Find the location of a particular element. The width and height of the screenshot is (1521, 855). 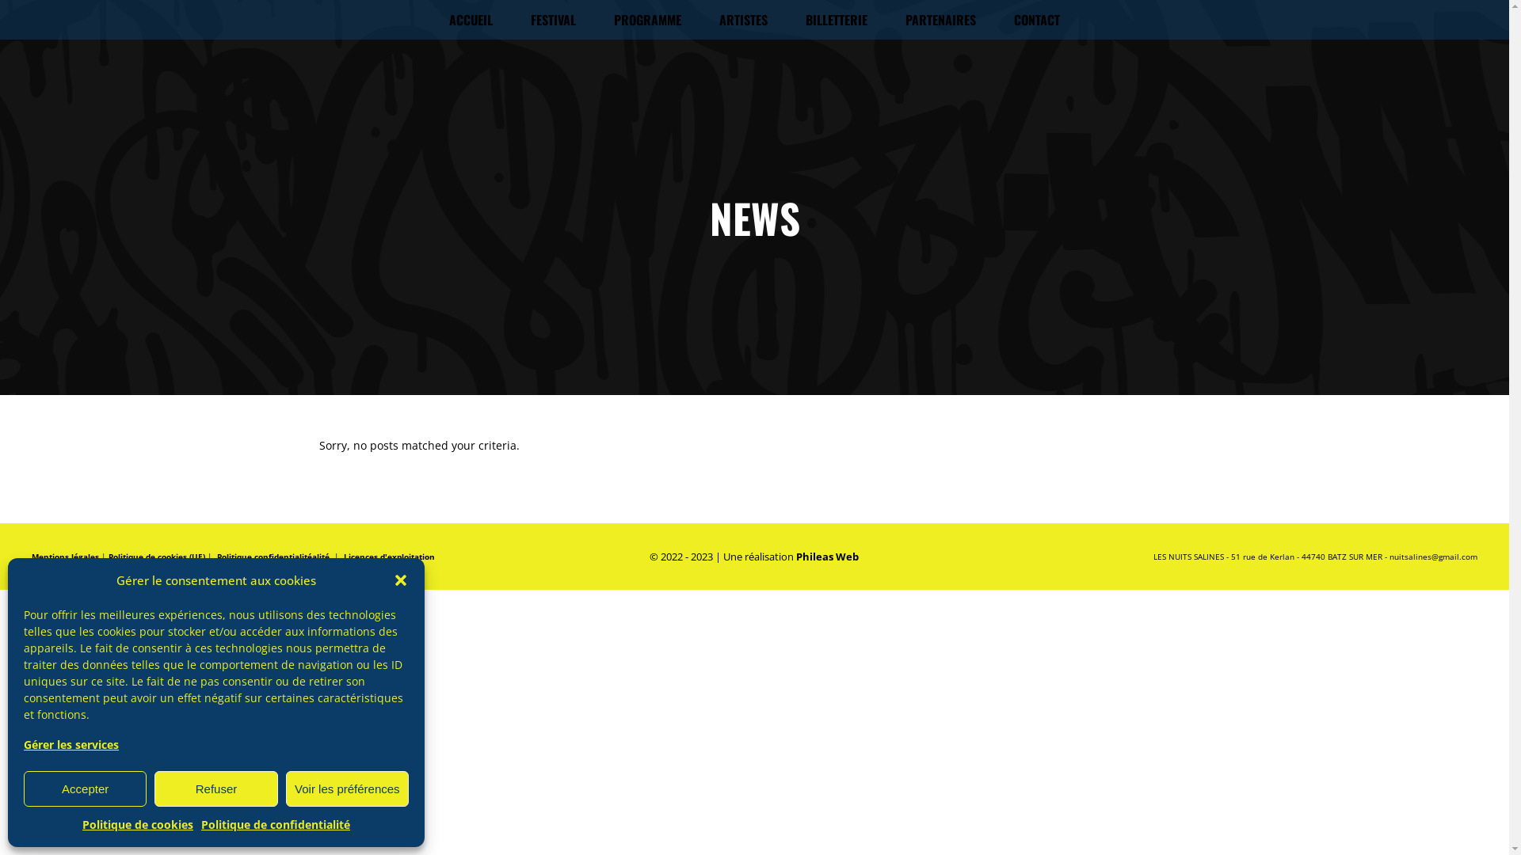

Politique de cookies is located at coordinates (138, 825).